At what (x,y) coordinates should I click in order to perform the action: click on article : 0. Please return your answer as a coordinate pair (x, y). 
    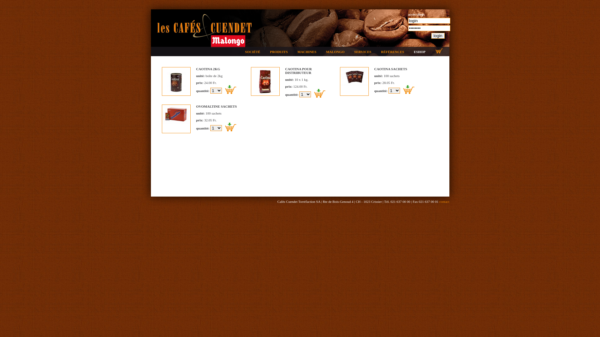
    Looking at the image, I should click on (441, 51).